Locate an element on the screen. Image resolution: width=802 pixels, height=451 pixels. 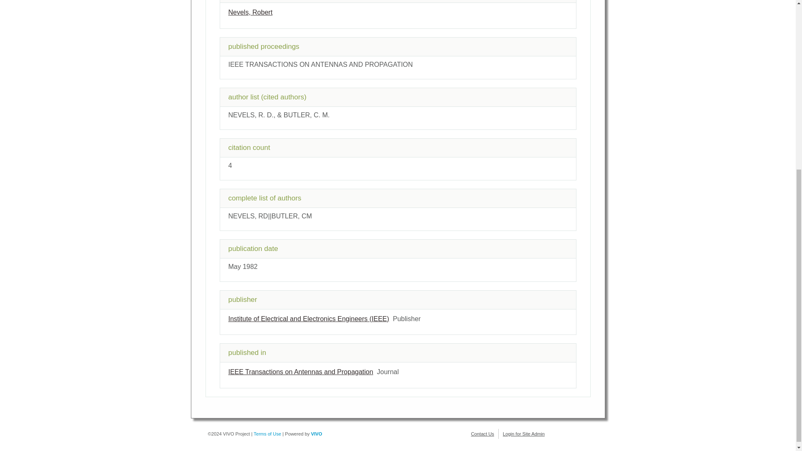
VIVO is located at coordinates (317, 433).